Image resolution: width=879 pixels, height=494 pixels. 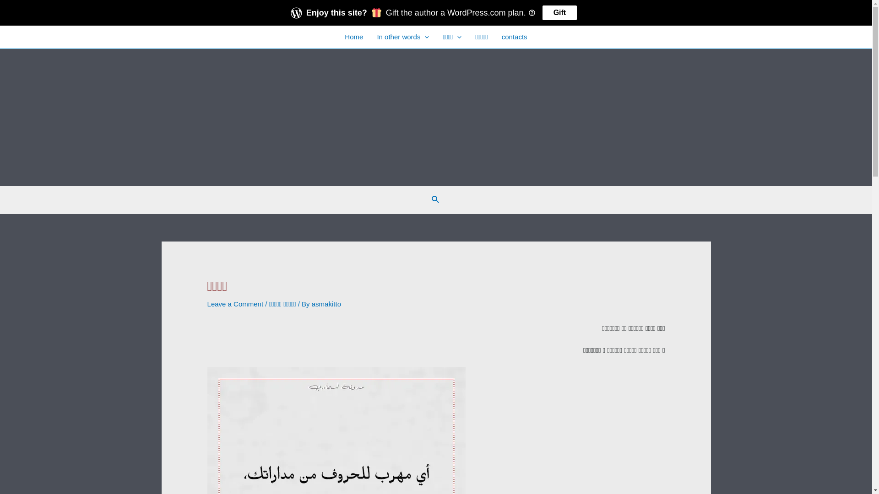 What do you see at coordinates (354, 37) in the screenshot?
I see `Home` at bounding box center [354, 37].